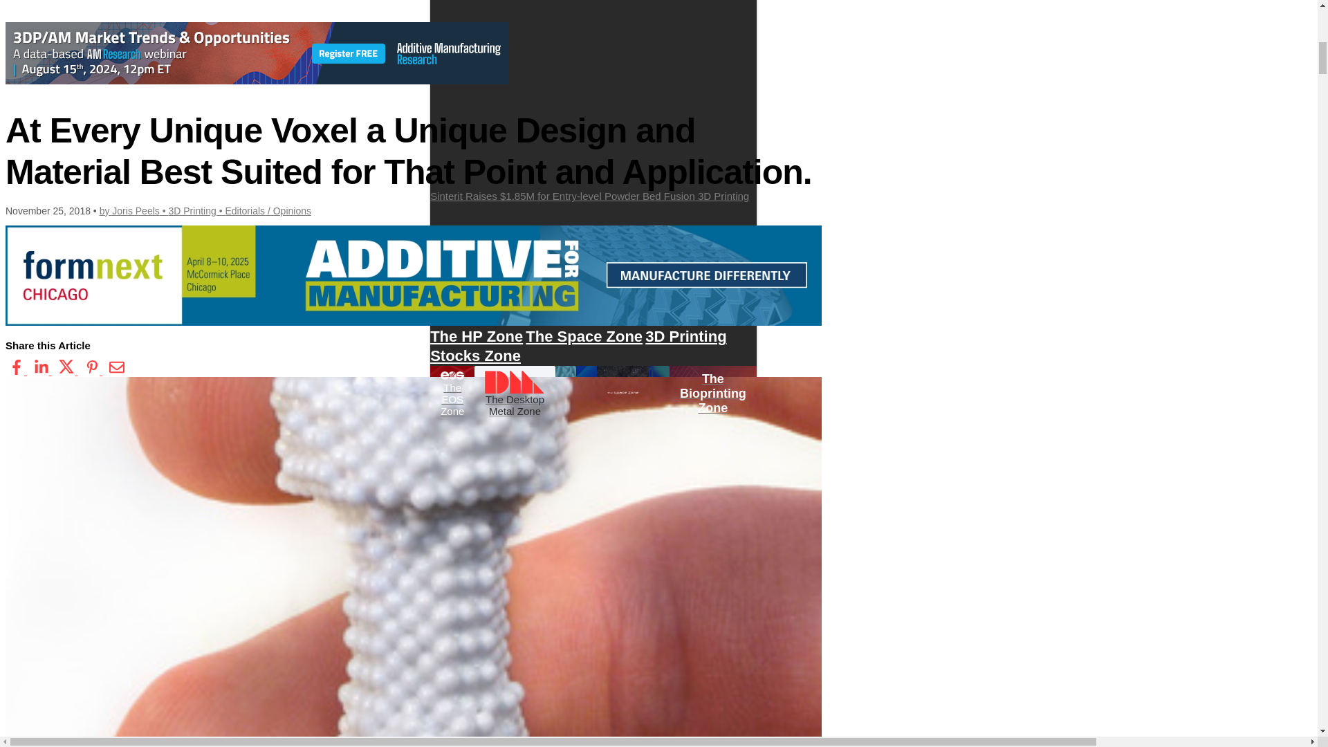  I want to click on Desktop Metal Zone, so click(574, 307).